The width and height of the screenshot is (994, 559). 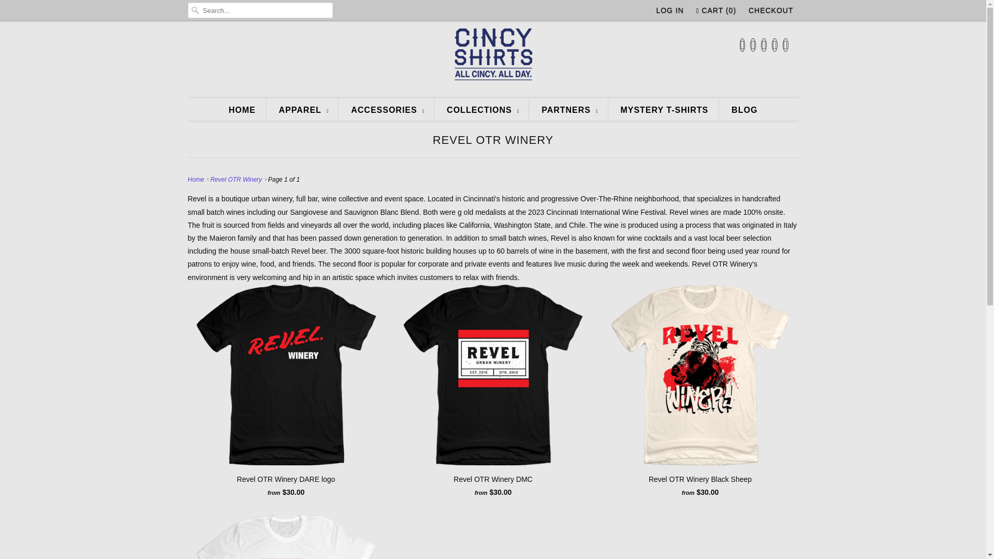 I want to click on LOG IN, so click(x=670, y=10).